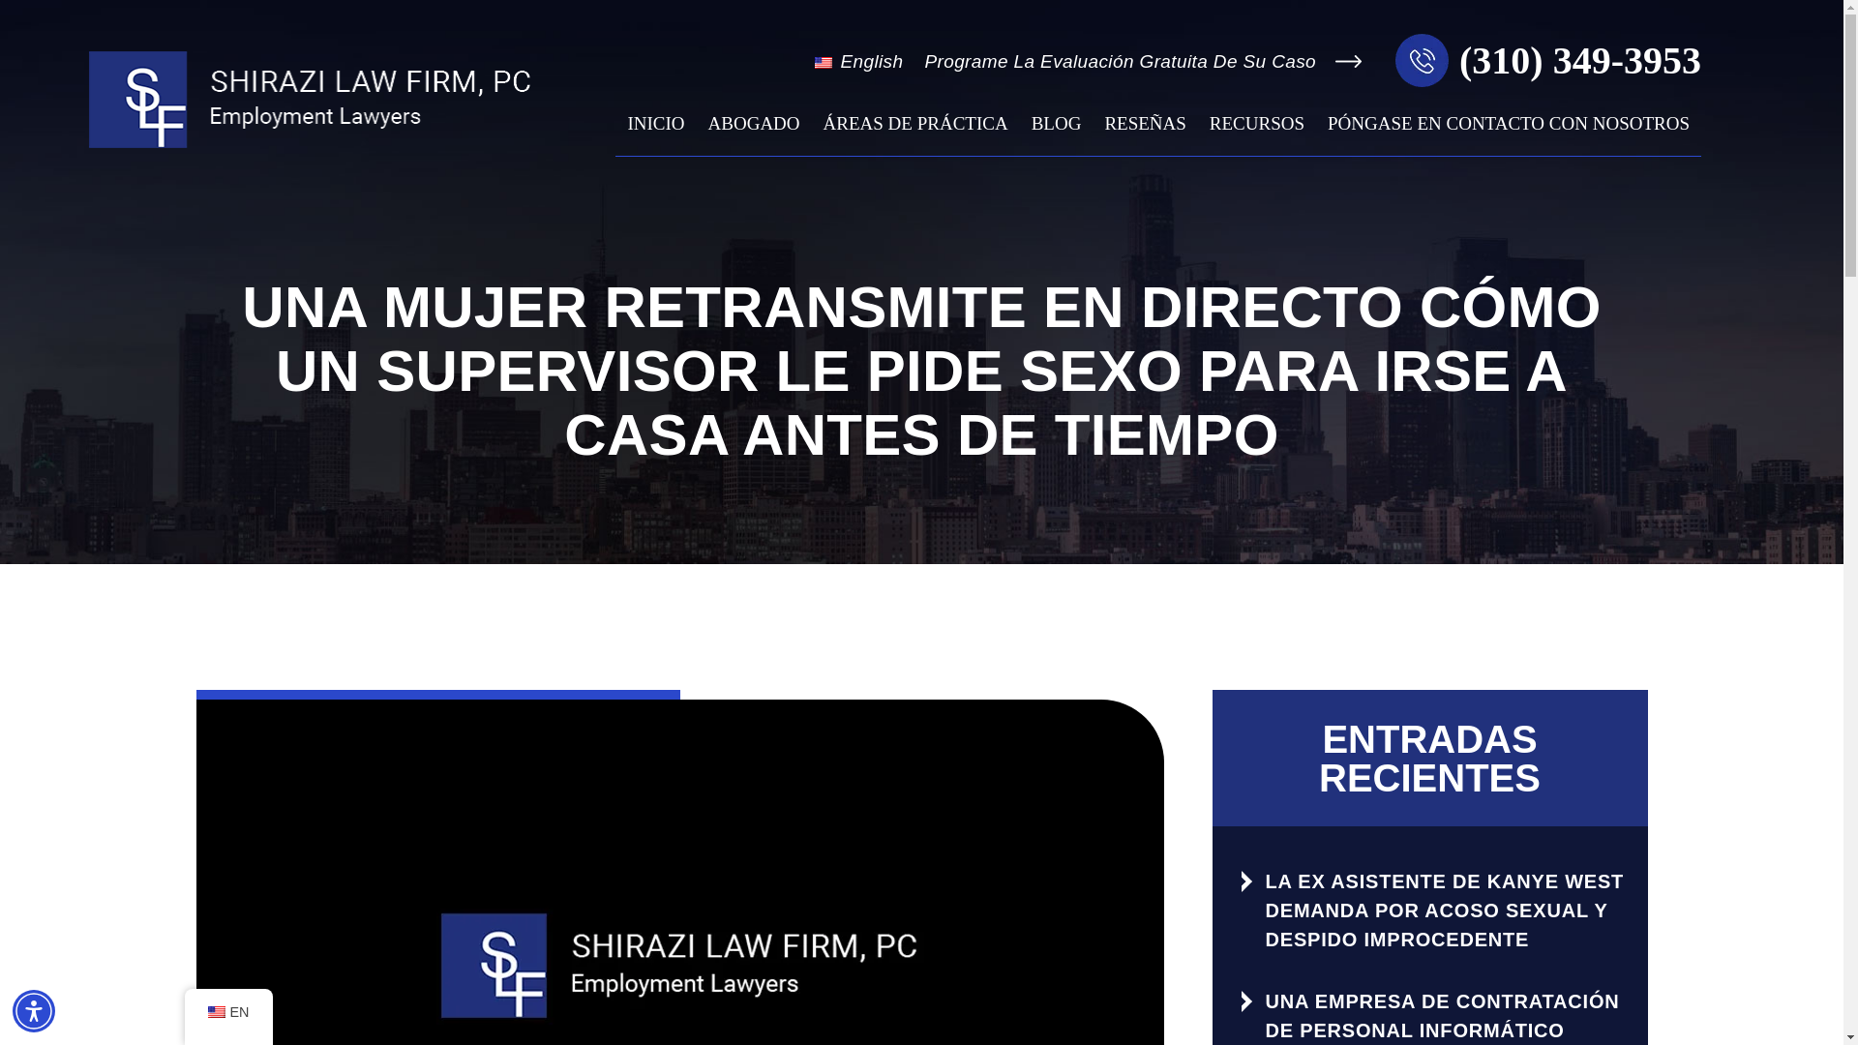  Describe the element at coordinates (755, 134) in the screenshot. I see `ABOGADO` at that location.